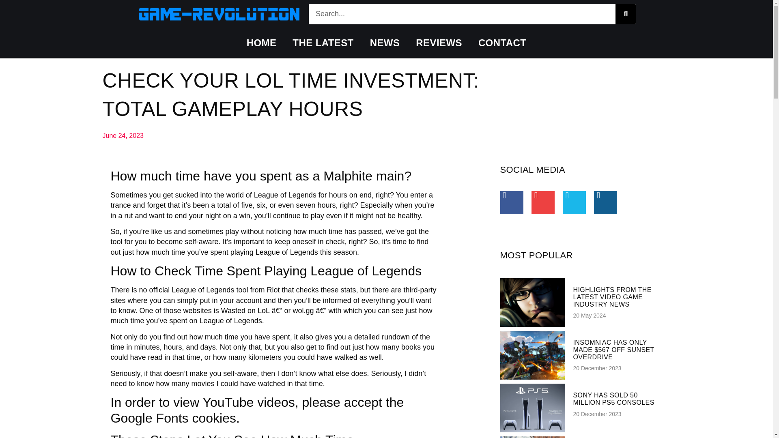  Describe the element at coordinates (439, 43) in the screenshot. I see `REVIEWS` at that location.